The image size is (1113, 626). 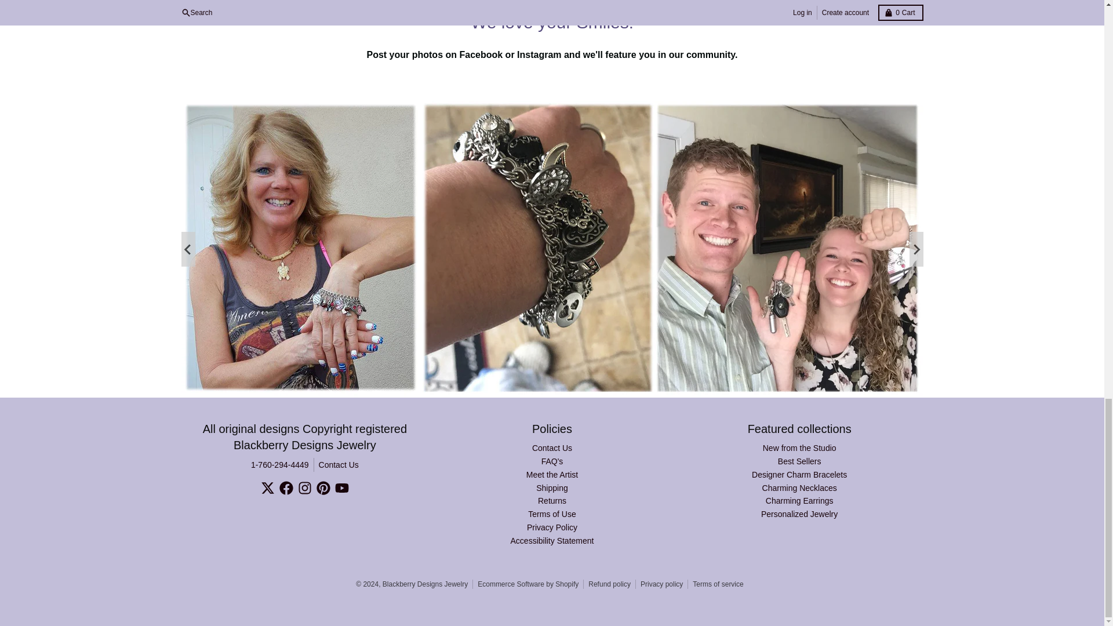 What do you see at coordinates (286, 488) in the screenshot?
I see `Facebook - Blackberry Designs Jewelry` at bounding box center [286, 488].